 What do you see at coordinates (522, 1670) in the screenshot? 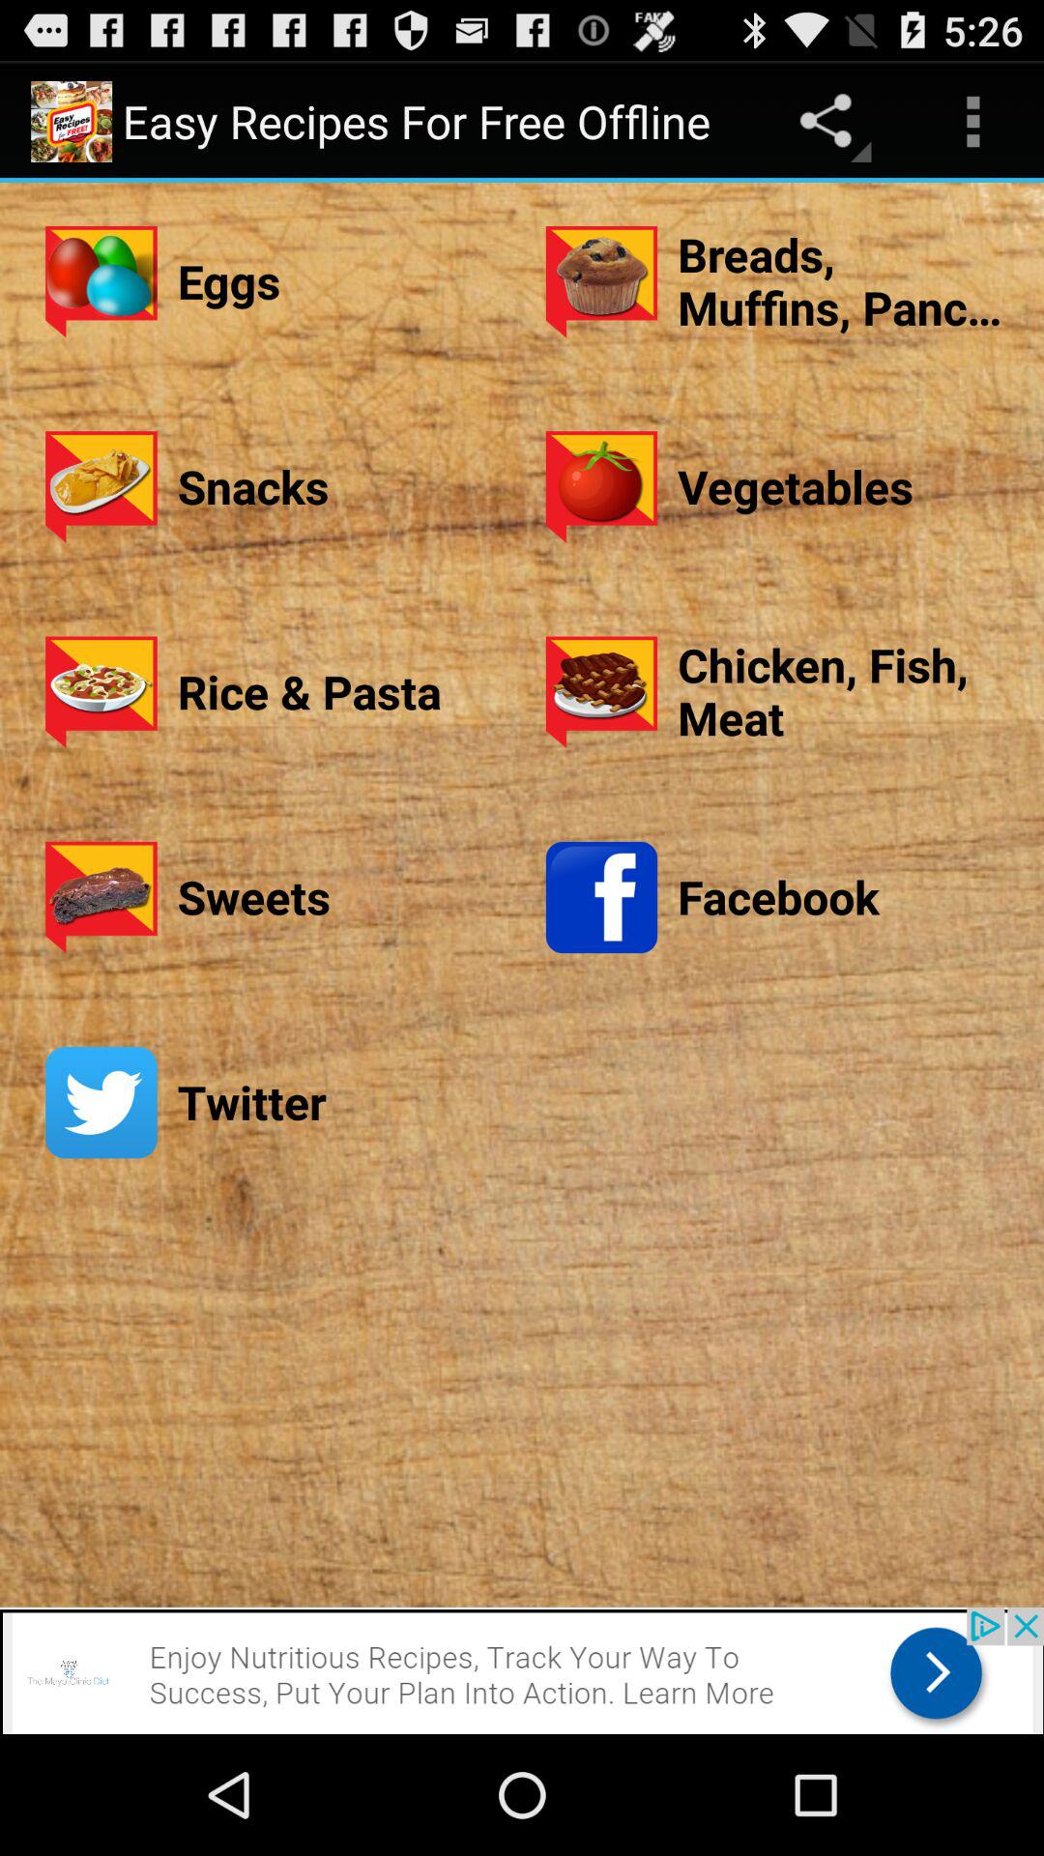
I see `open advertising` at bounding box center [522, 1670].